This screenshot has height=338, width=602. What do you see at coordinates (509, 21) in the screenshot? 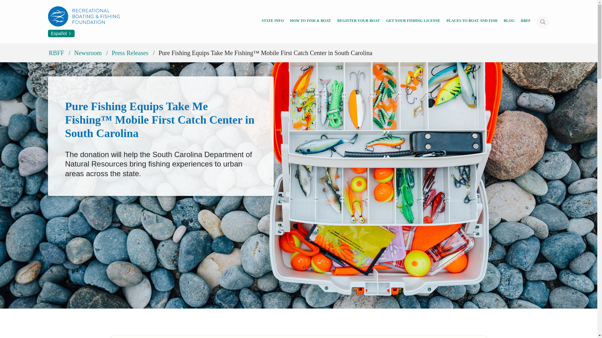
I see `Blog` at bounding box center [509, 21].